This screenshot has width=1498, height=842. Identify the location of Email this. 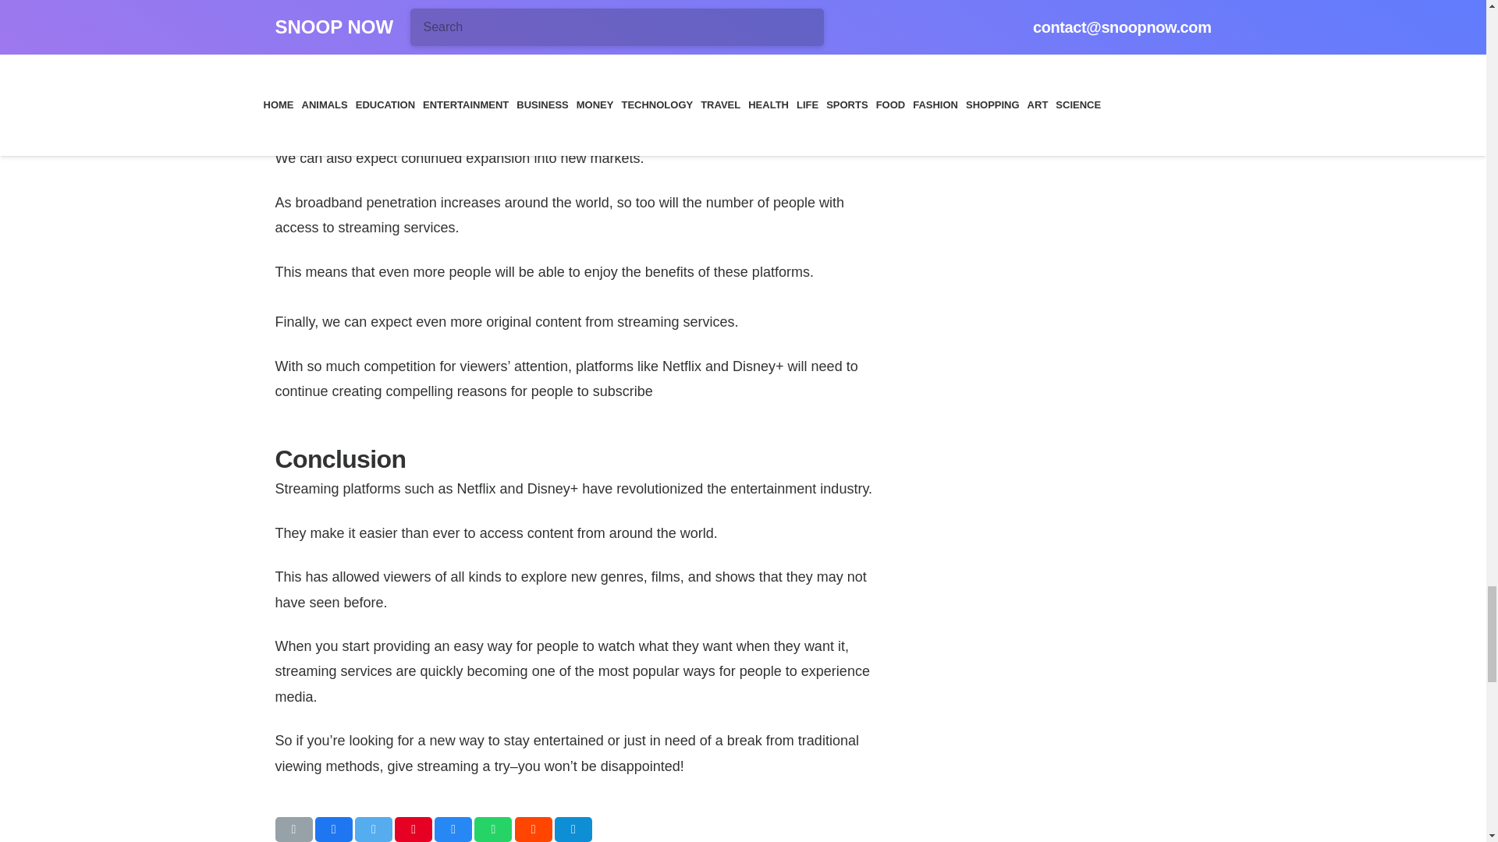
(293, 830).